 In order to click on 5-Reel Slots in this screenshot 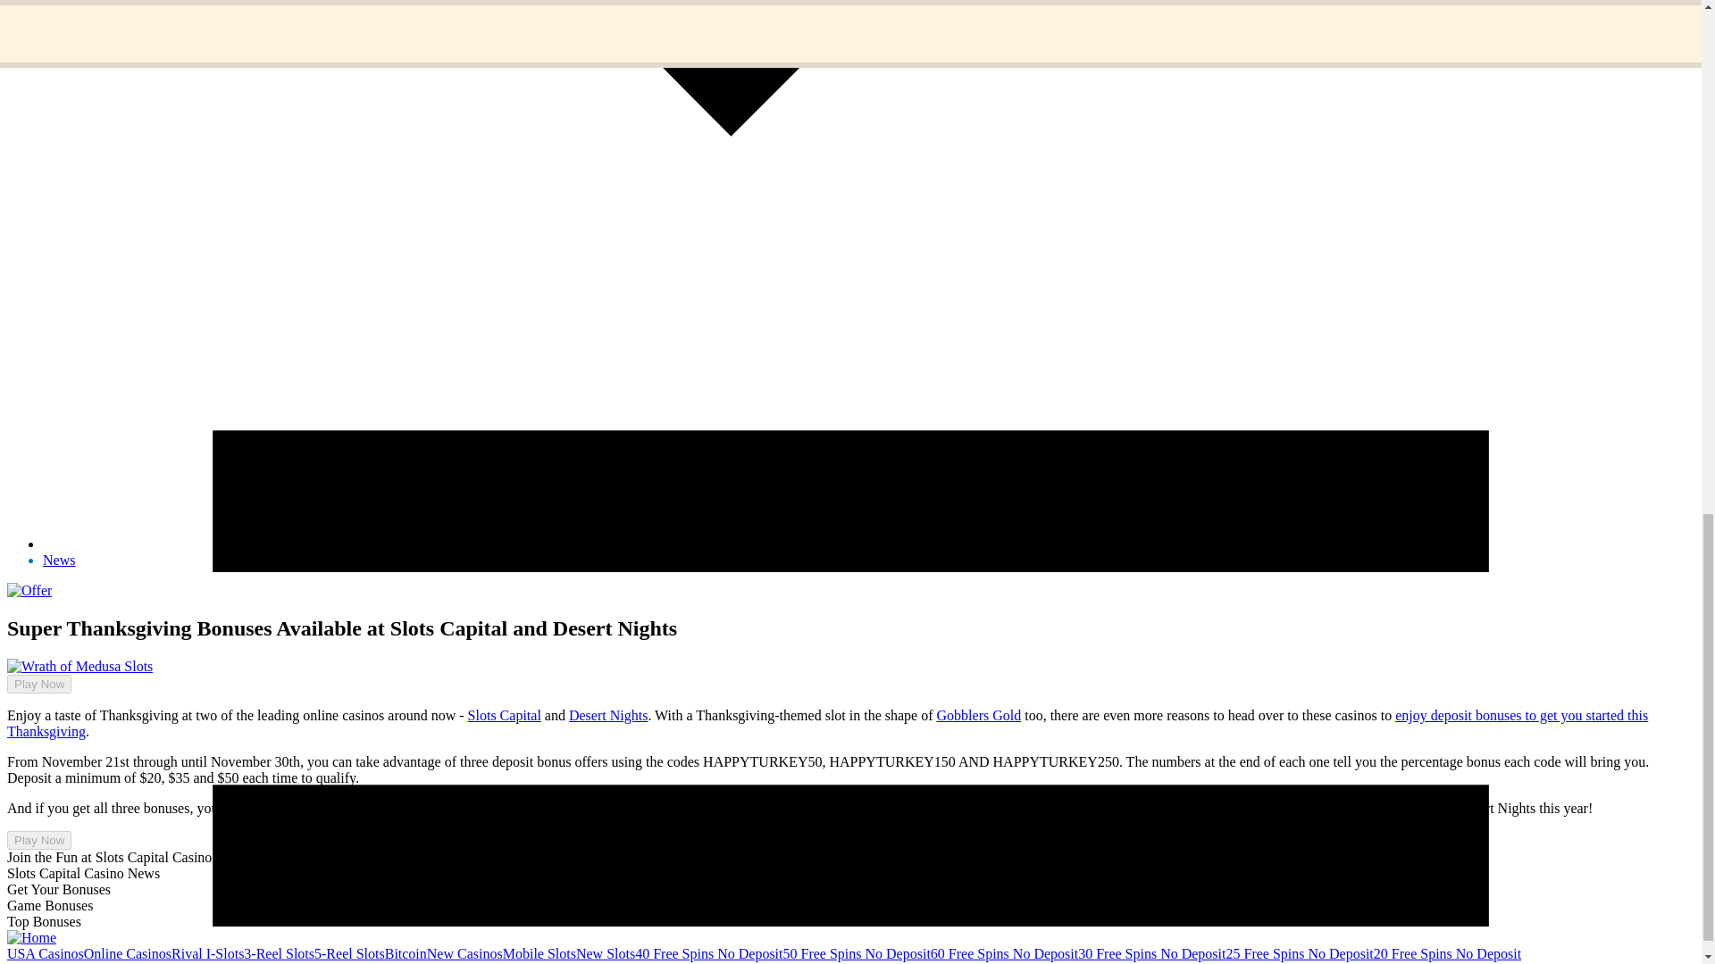, I will do `click(348, 953)`.